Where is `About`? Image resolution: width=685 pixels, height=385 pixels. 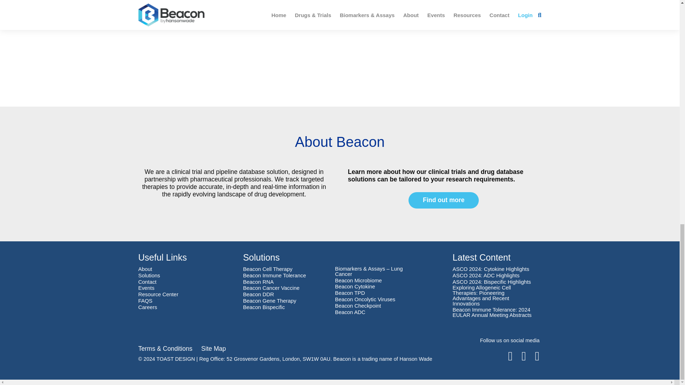
About is located at coordinates (145, 269).